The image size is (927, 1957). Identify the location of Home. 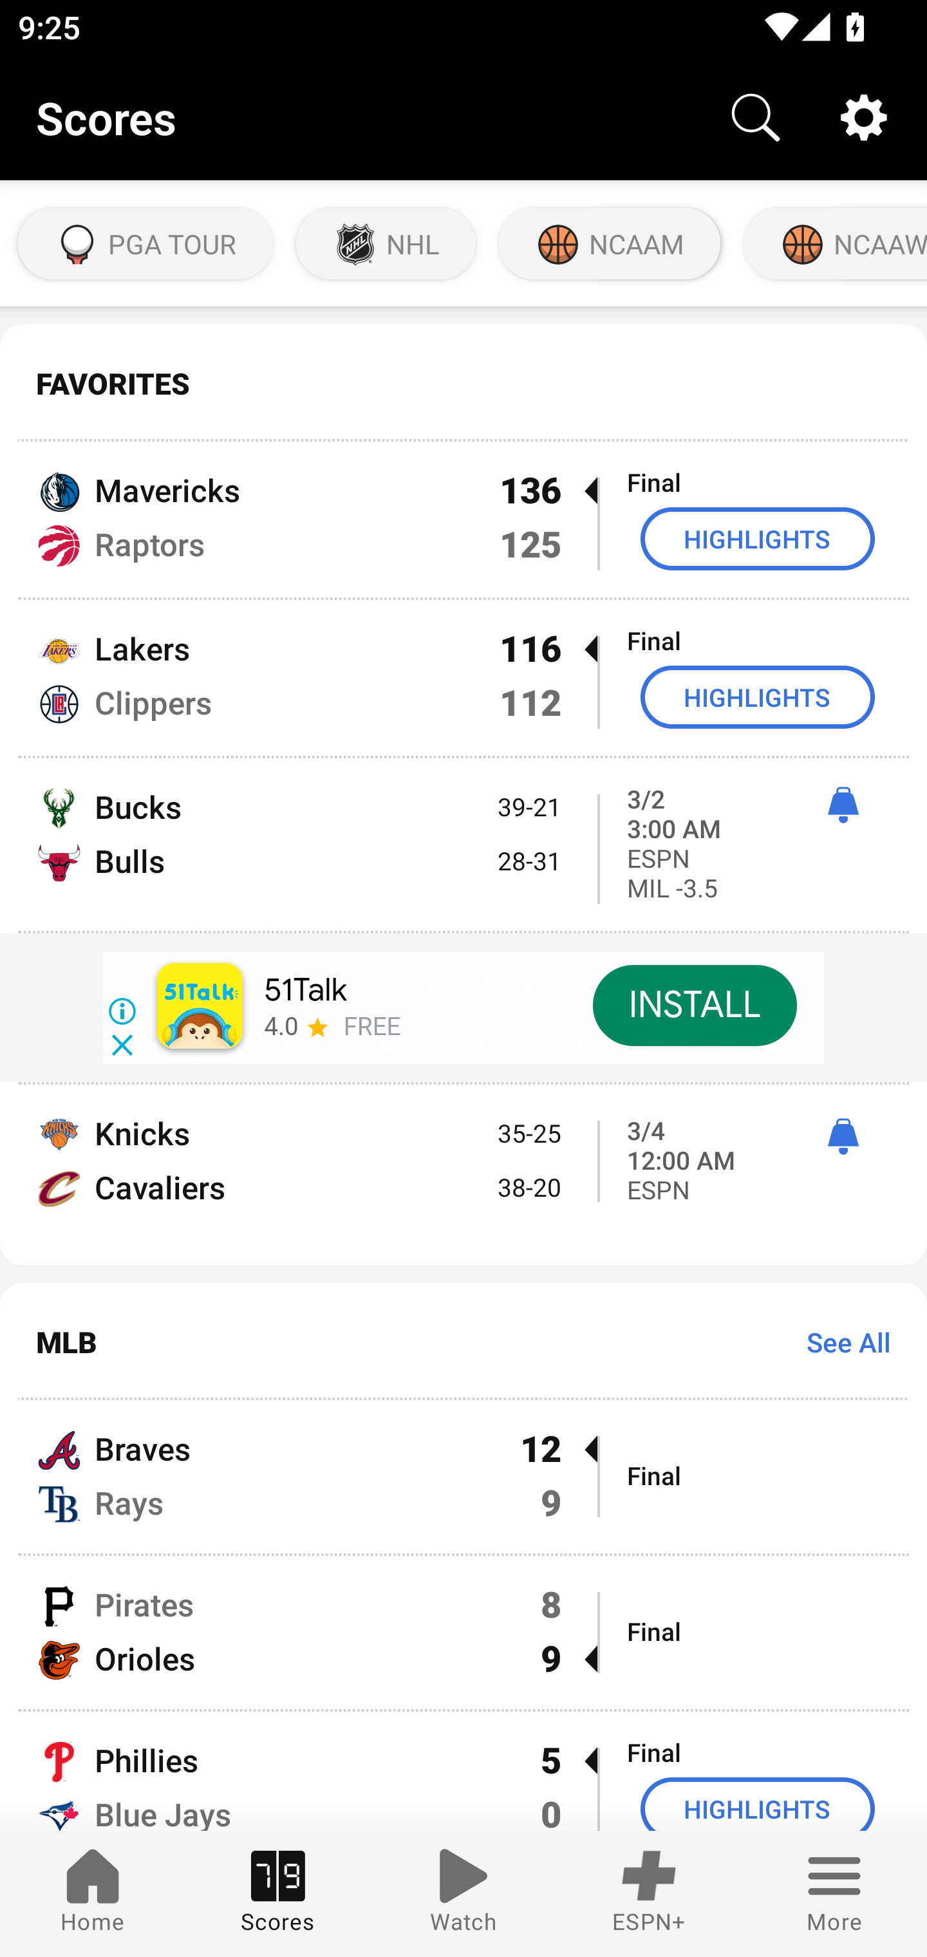
(93, 1894).